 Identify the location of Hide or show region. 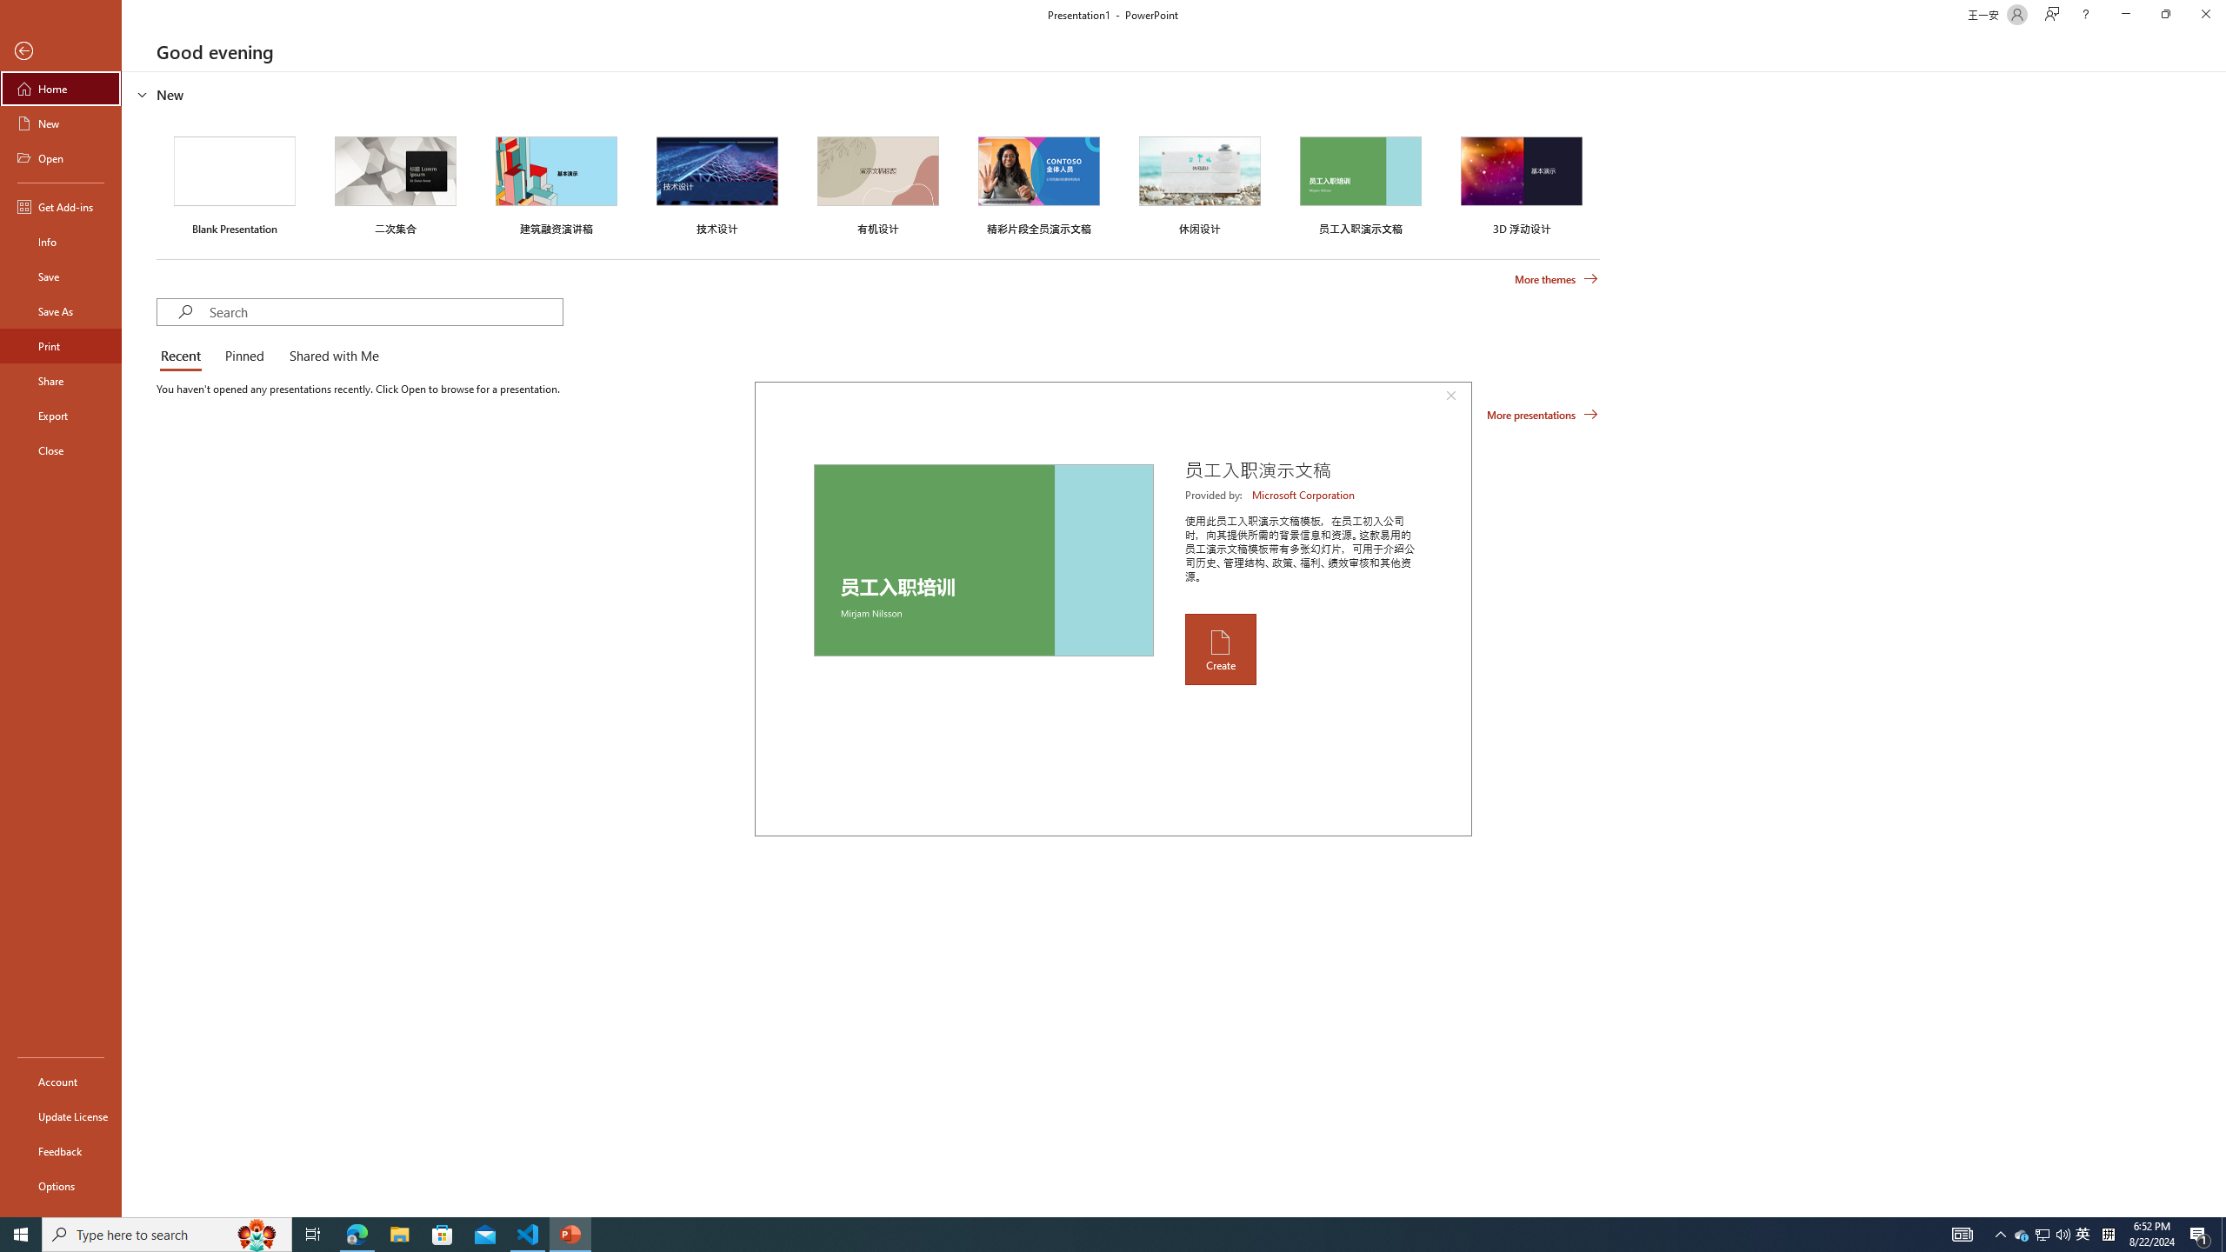
(143, 94).